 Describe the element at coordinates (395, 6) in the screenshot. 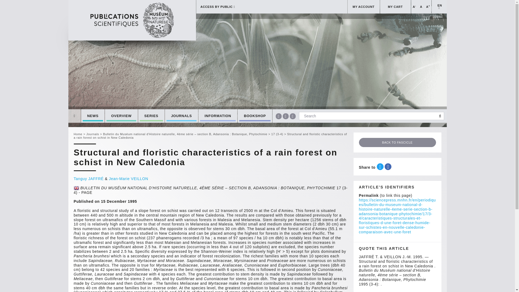

I see `MY CART` at that location.